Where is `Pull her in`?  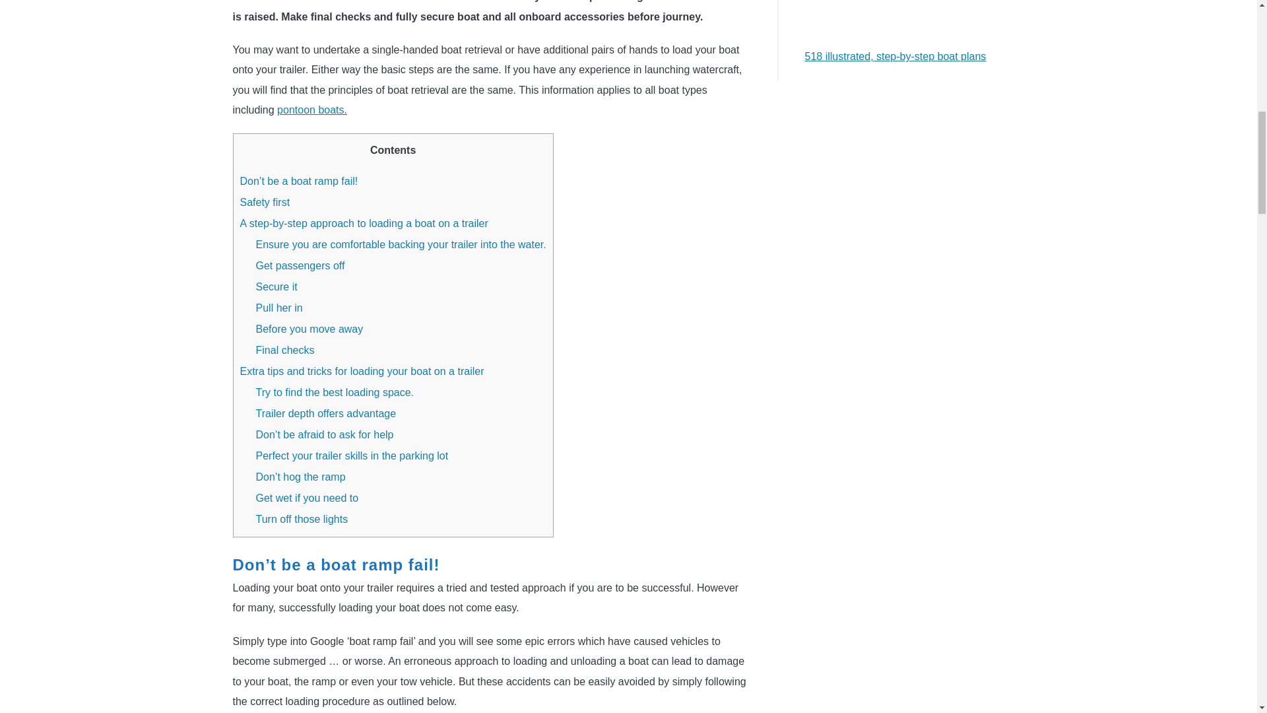
Pull her in is located at coordinates (278, 308).